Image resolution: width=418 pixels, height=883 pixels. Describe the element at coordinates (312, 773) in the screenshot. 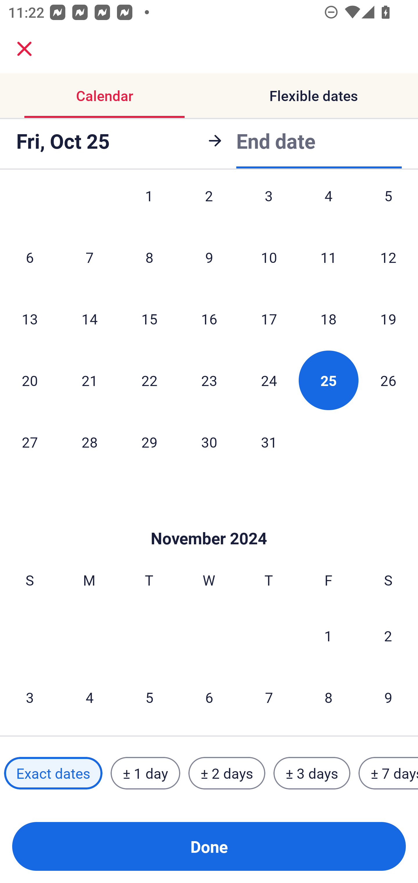

I see `± 3 days` at that location.